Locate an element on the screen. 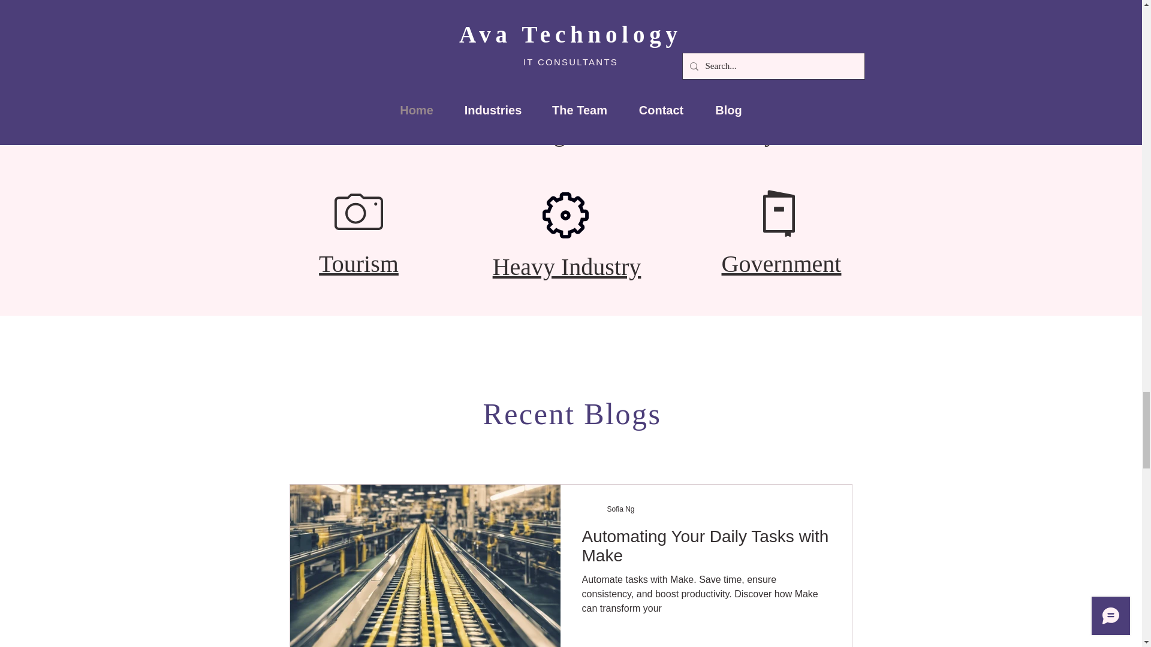 This screenshot has height=647, width=1151. Government is located at coordinates (781, 264).